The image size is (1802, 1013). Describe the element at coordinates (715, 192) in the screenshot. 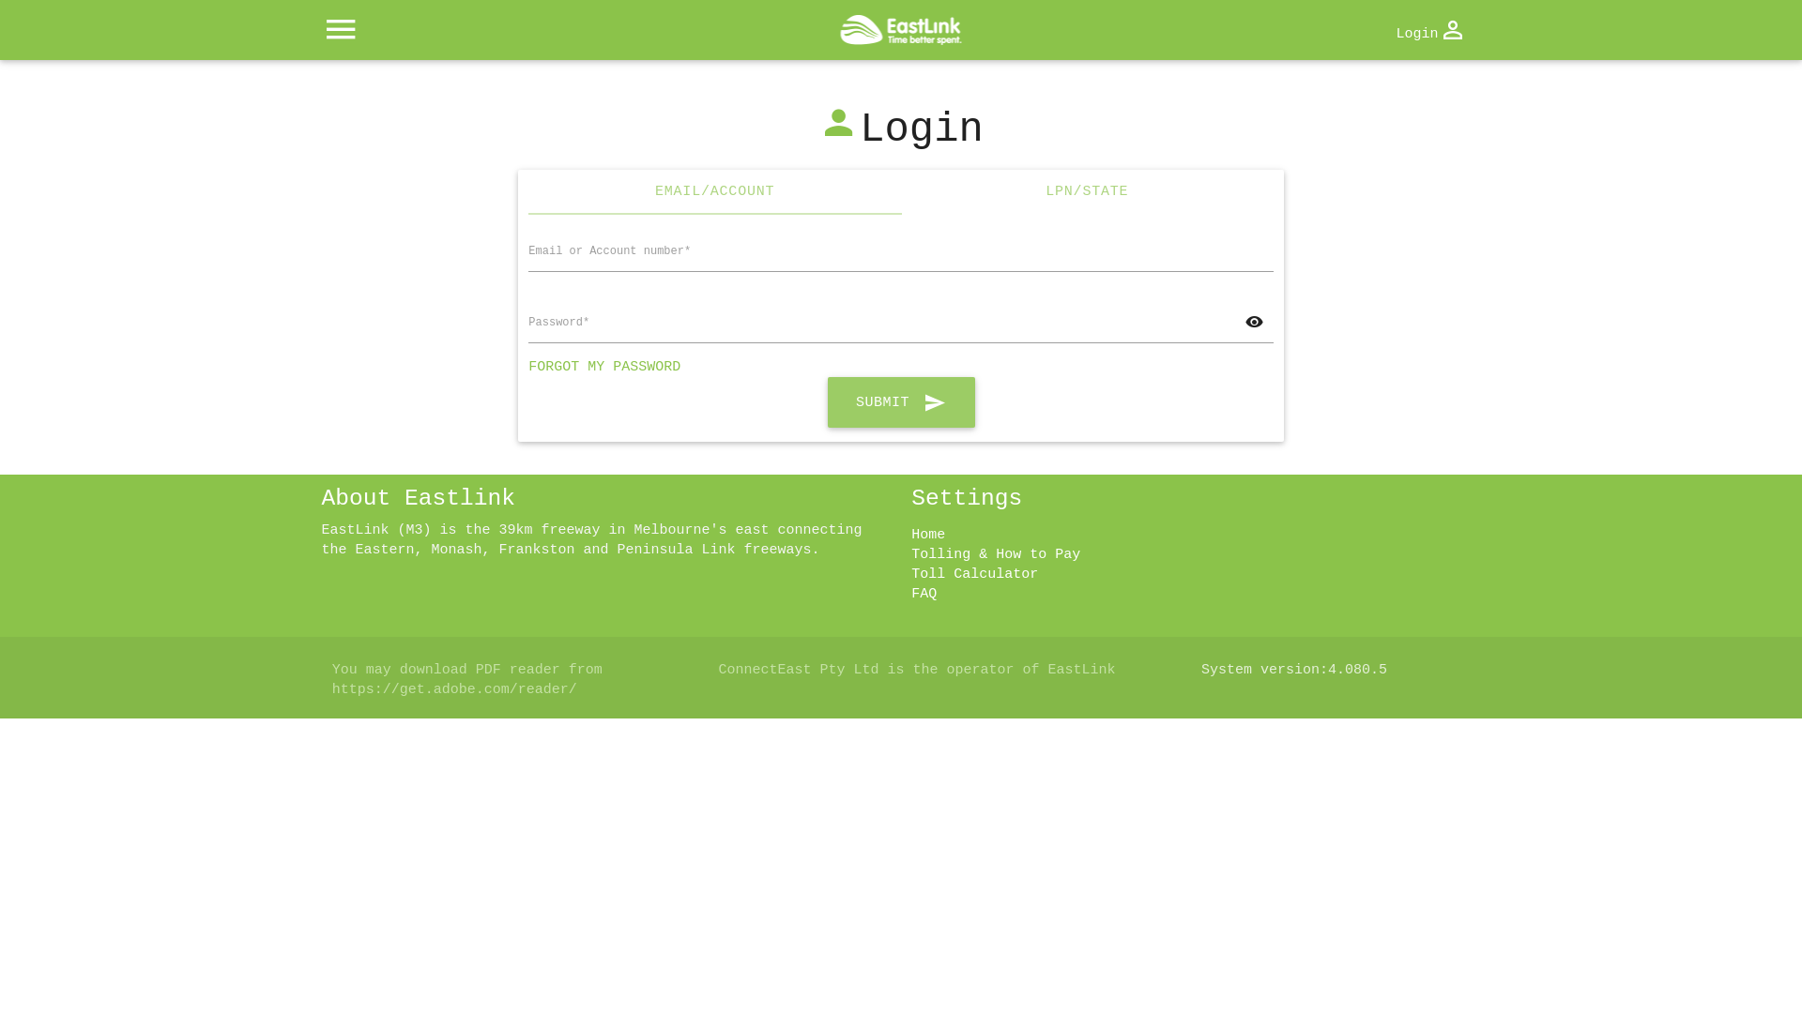

I see `EMAIL/ACCOUNT` at that location.